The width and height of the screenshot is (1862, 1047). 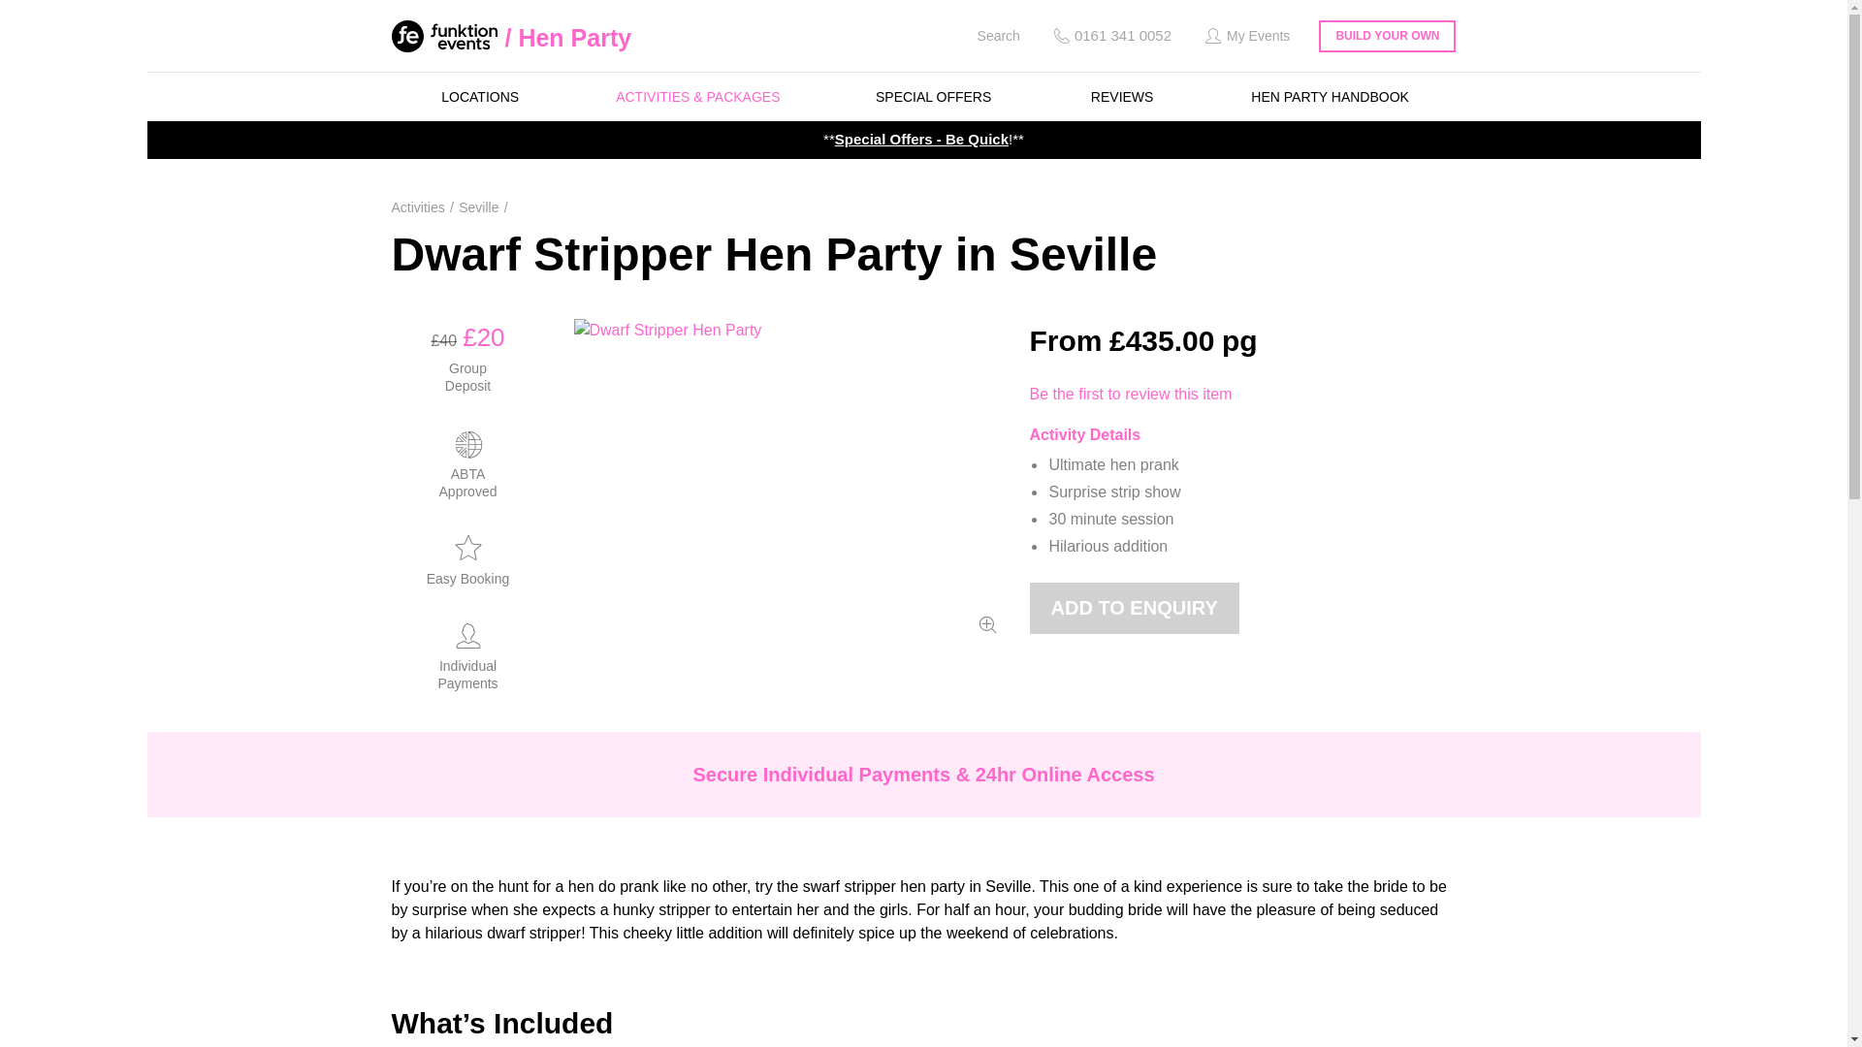 I want to click on Hen Party, so click(x=567, y=37).